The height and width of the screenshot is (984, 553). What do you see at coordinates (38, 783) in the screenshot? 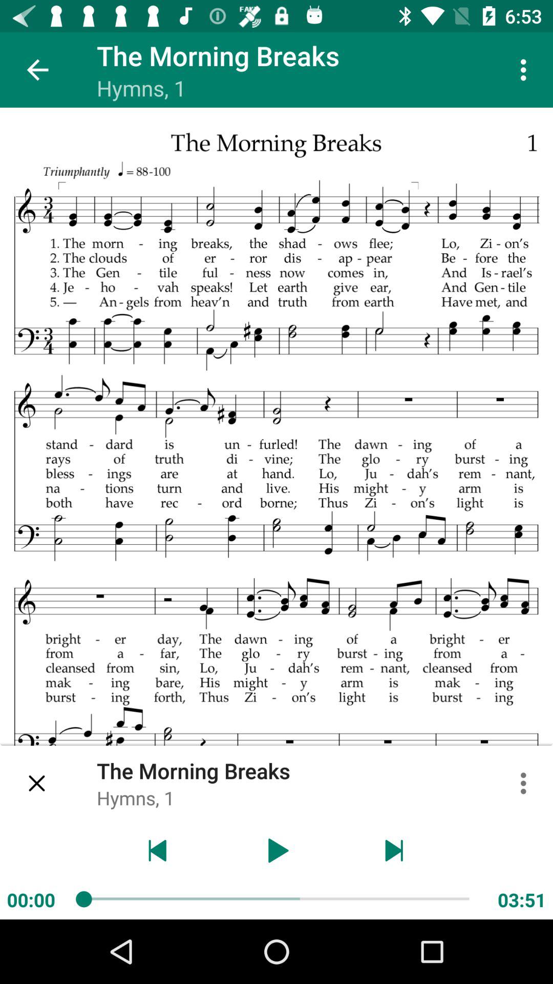
I see `exit this song` at bounding box center [38, 783].